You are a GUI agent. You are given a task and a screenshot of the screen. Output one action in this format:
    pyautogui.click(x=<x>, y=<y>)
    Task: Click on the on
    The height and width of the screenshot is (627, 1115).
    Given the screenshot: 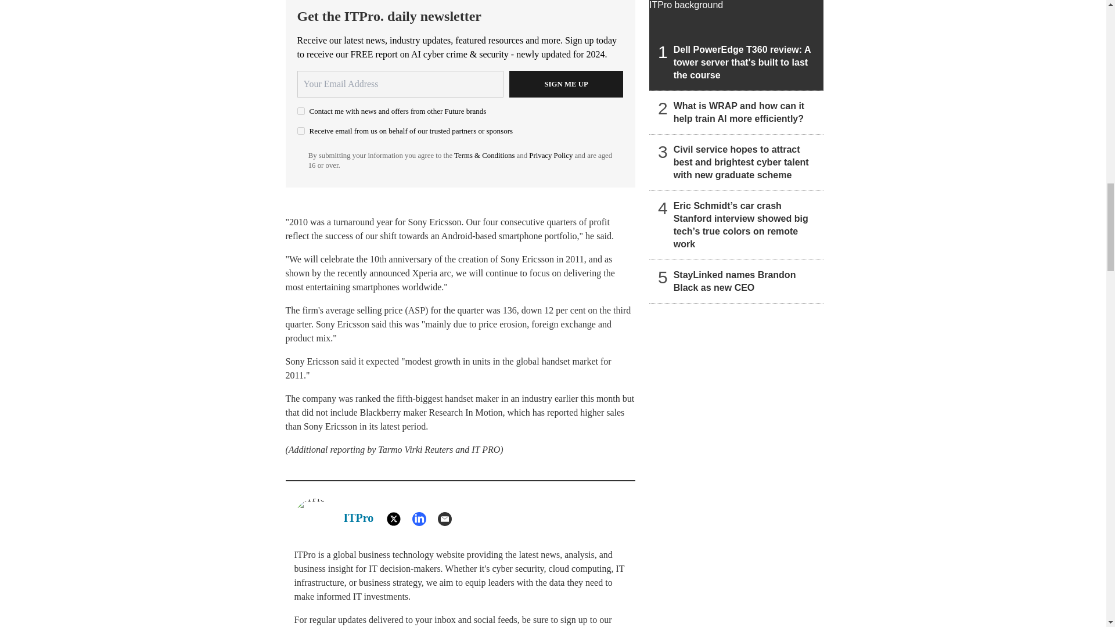 What is the action you would take?
    pyautogui.click(x=301, y=110)
    